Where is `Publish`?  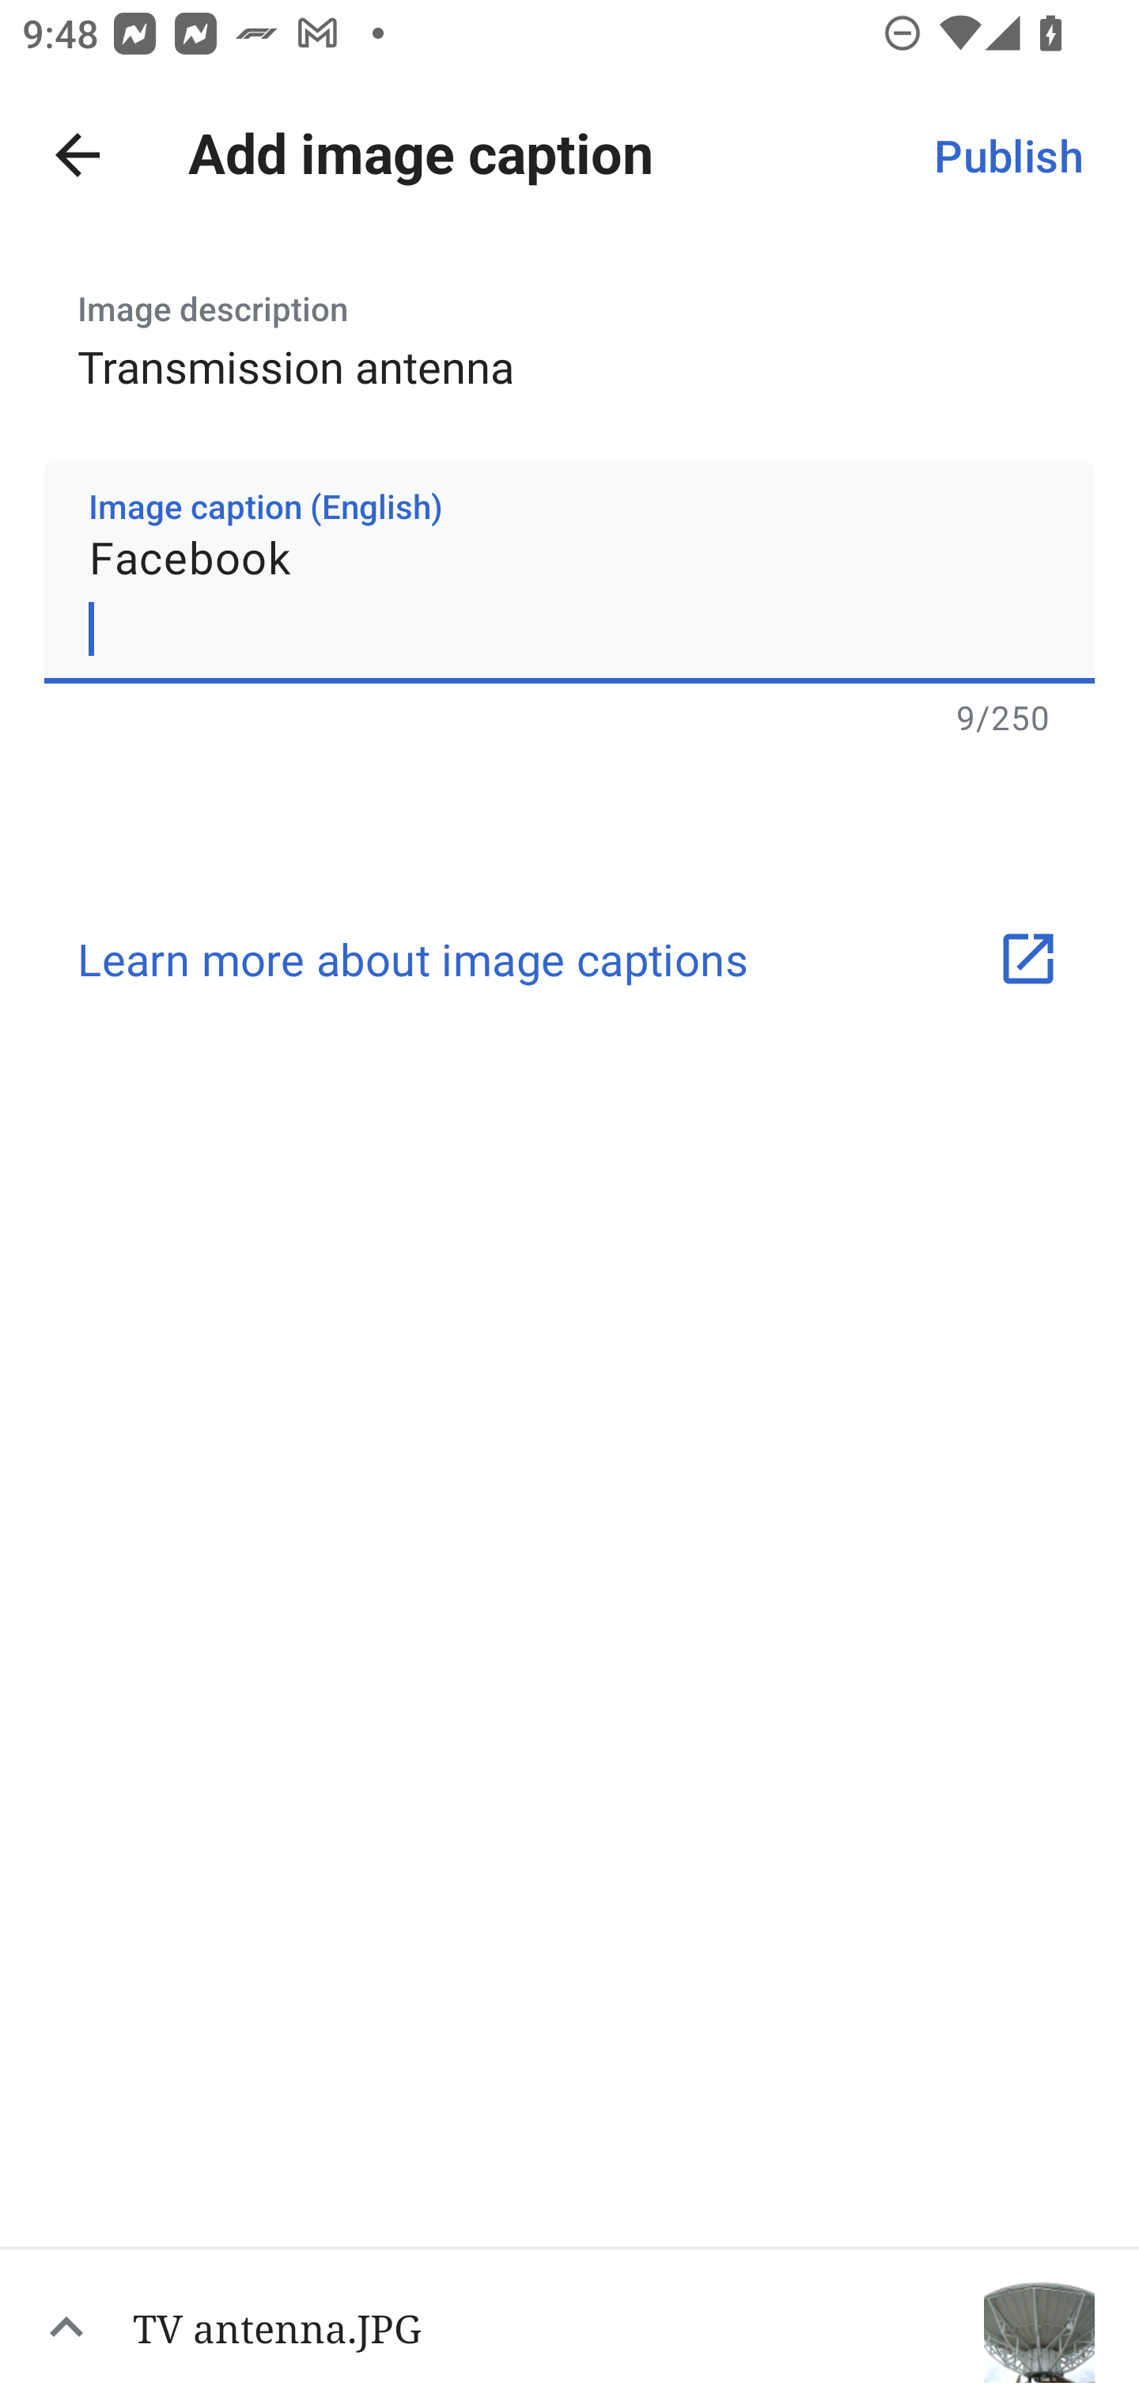
Publish is located at coordinates (1008, 155).